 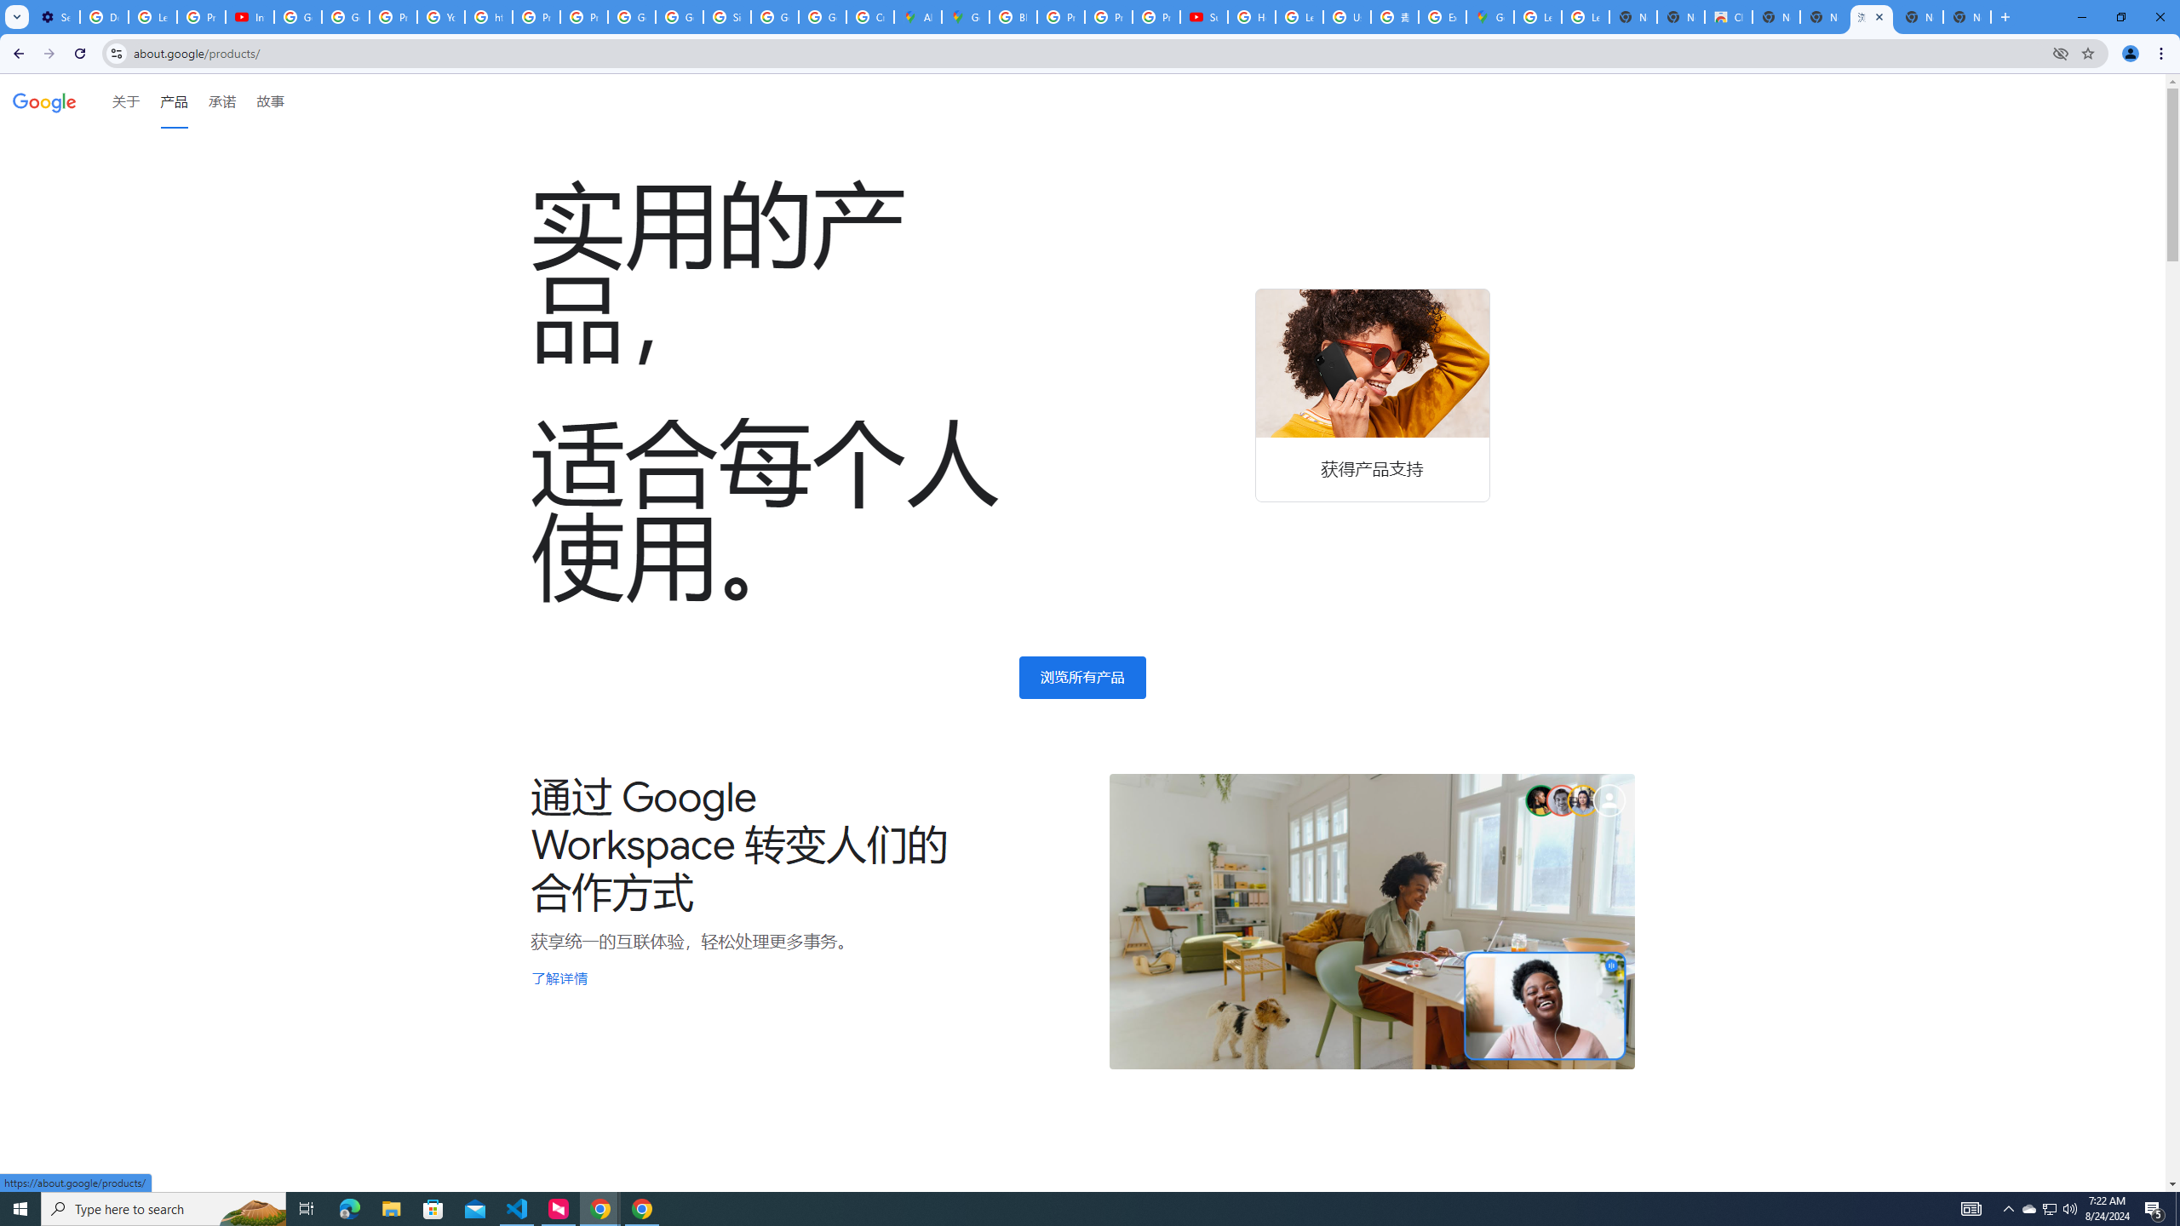 What do you see at coordinates (152, 17) in the screenshot?
I see `Learn how to find your photos - Google Photos Help` at bounding box center [152, 17].